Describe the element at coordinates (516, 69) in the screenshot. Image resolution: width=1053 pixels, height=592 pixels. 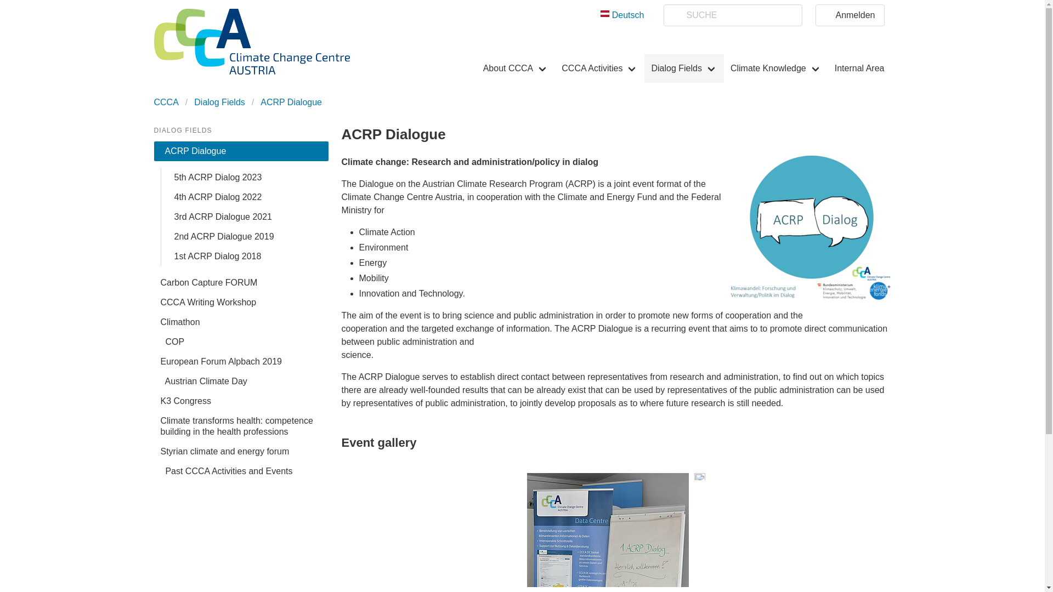
I see `About CCCA` at that location.